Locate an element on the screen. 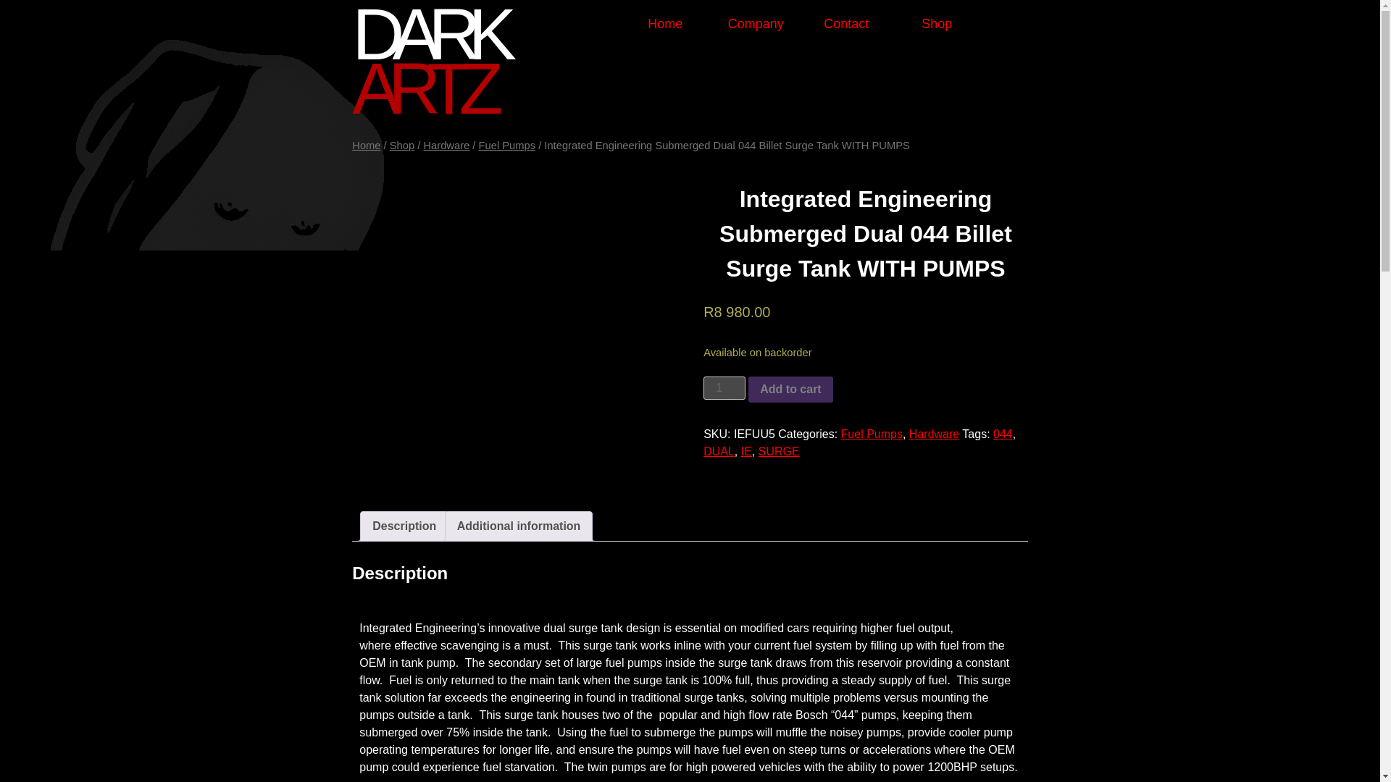 The image size is (1391, 782). Fuel Pumps is located at coordinates (872, 434).